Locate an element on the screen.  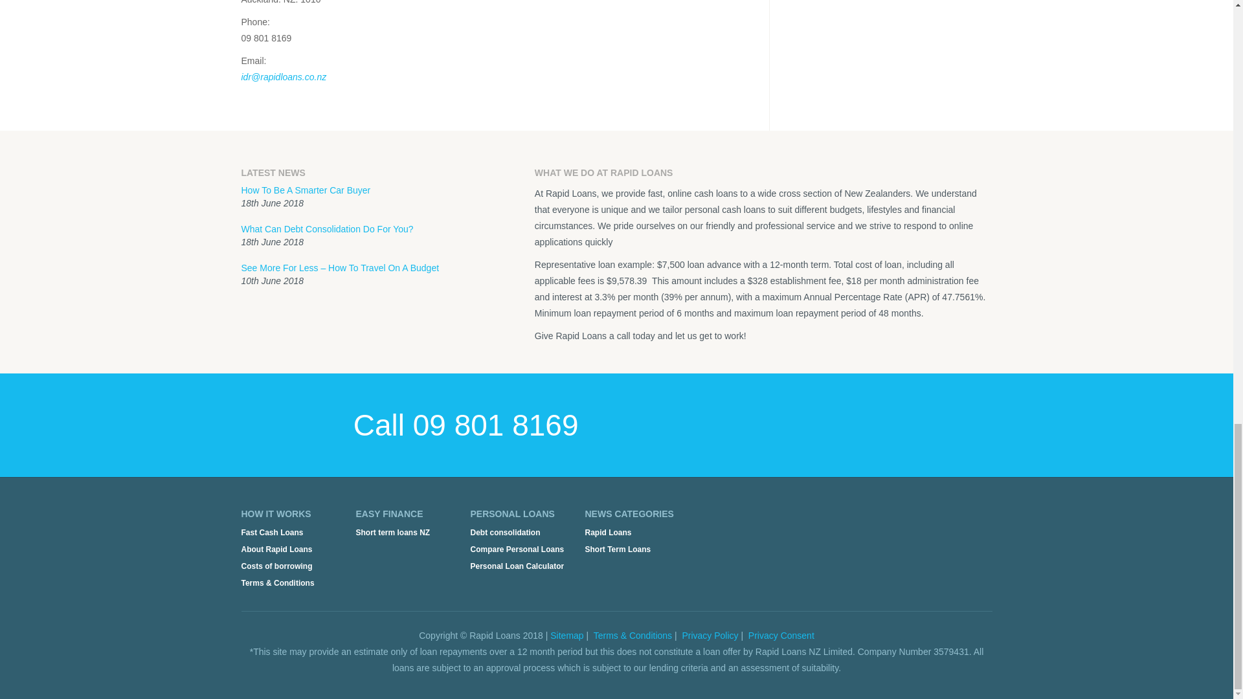
Privacy Consent is located at coordinates (781, 636).